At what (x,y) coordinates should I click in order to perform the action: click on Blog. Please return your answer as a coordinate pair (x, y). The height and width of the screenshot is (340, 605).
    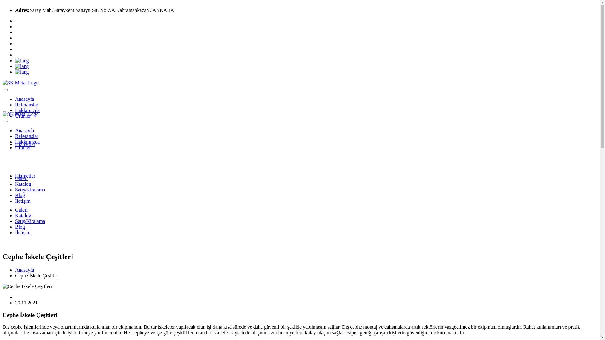
    Looking at the image, I should click on (20, 227).